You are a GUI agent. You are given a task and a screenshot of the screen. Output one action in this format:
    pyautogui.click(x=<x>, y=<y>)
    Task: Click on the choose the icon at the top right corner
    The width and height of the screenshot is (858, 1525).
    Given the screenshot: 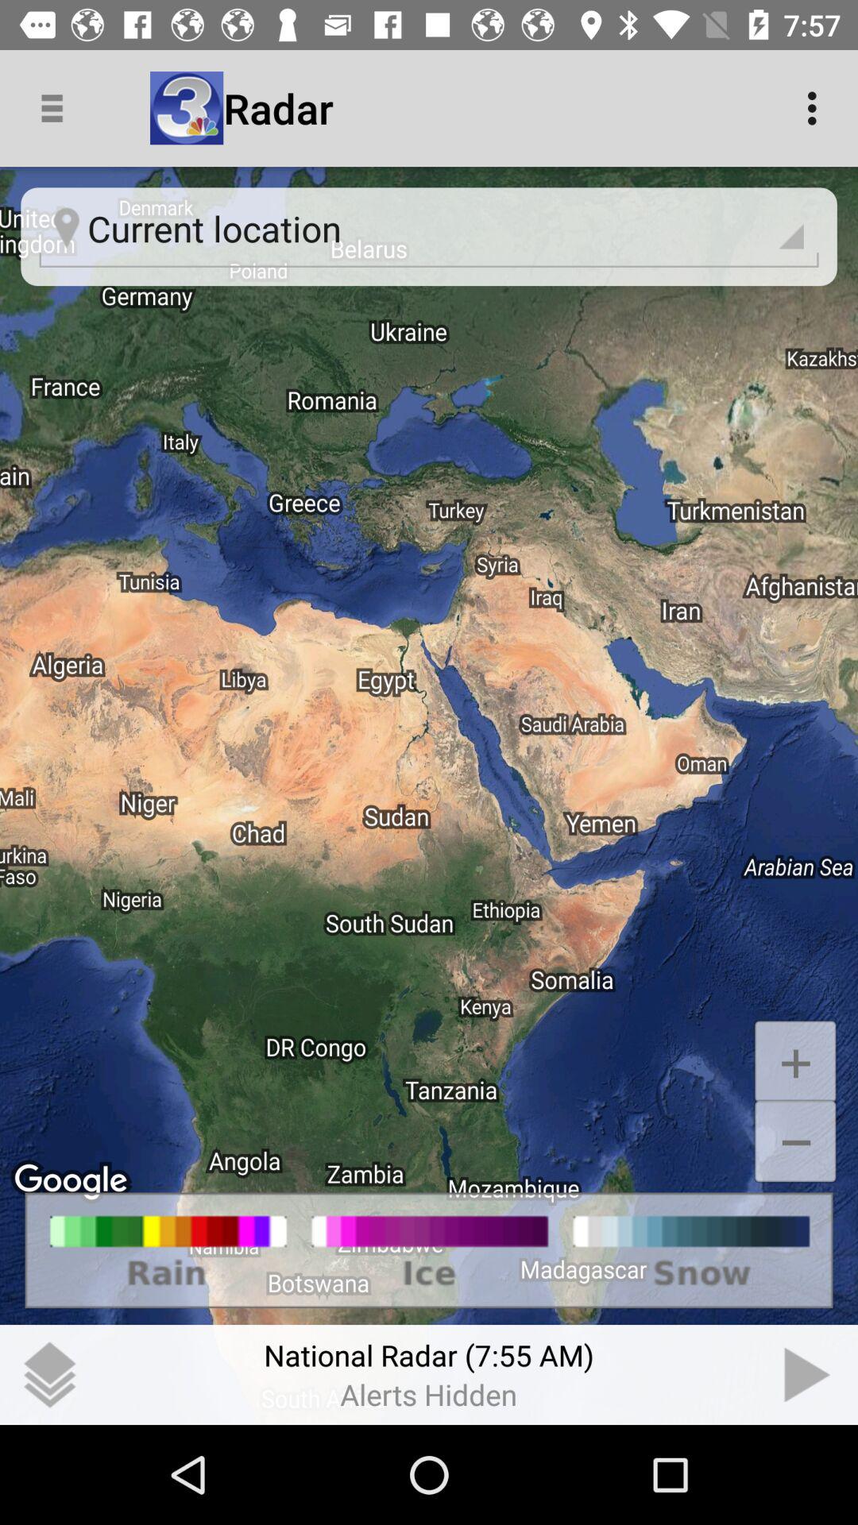 What is the action you would take?
    pyautogui.click(x=817, y=108)
    